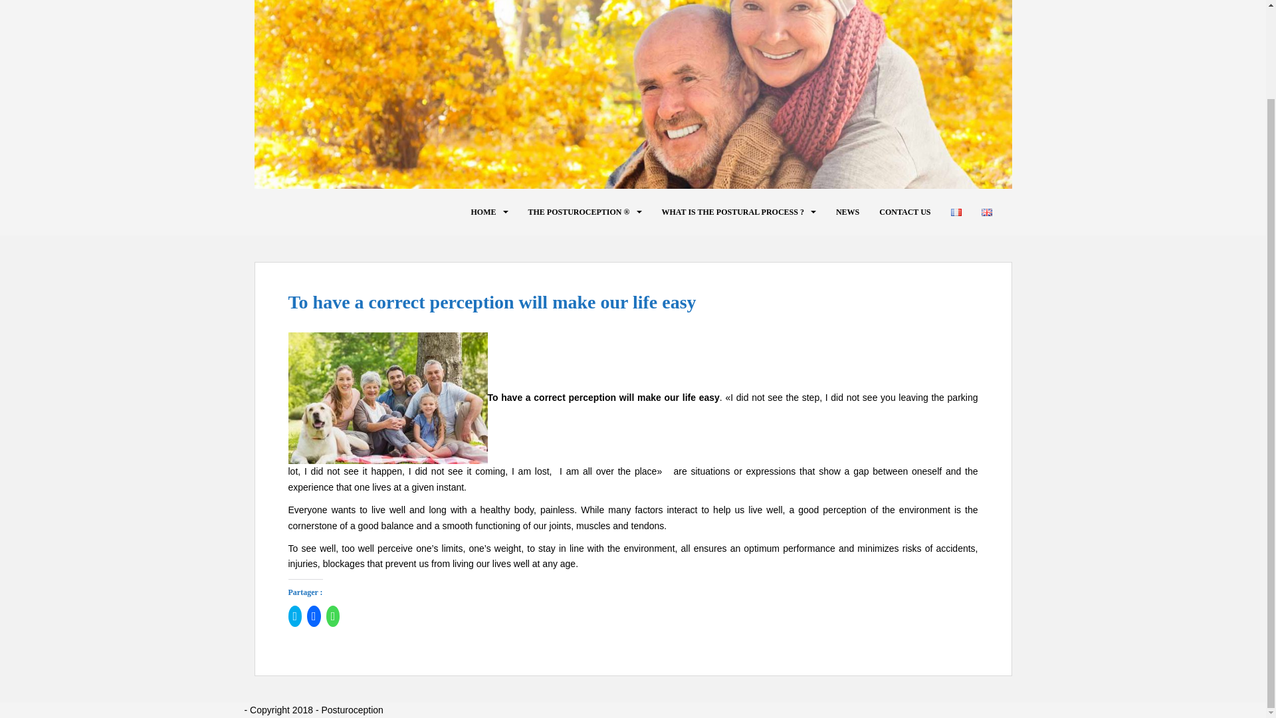  Describe the element at coordinates (904, 212) in the screenshot. I see `CONTACT US` at that location.